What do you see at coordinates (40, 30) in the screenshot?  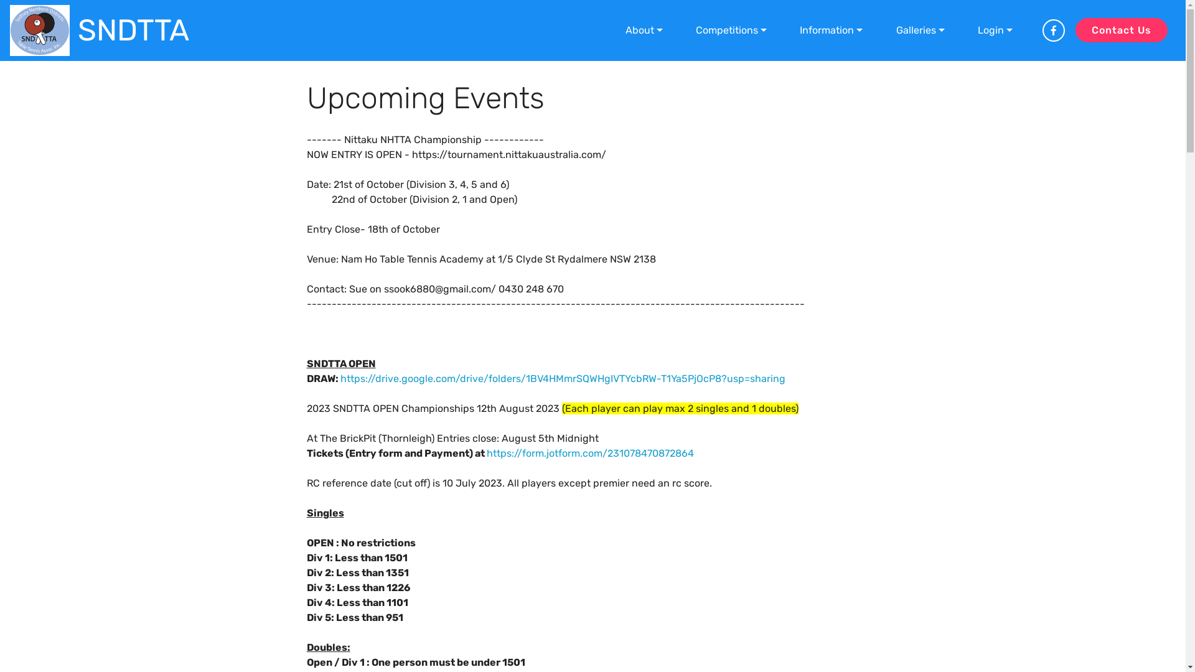 I see `Sydney Northern District Table Tennis Association` at bounding box center [40, 30].